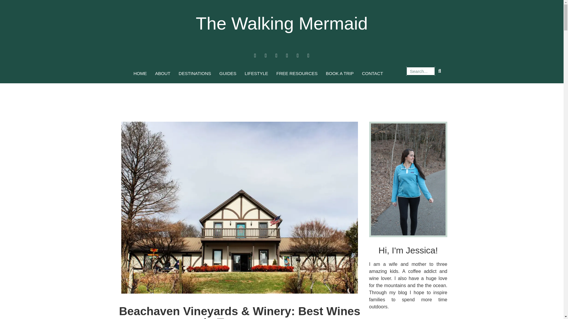  I want to click on GUIDES, so click(228, 73).